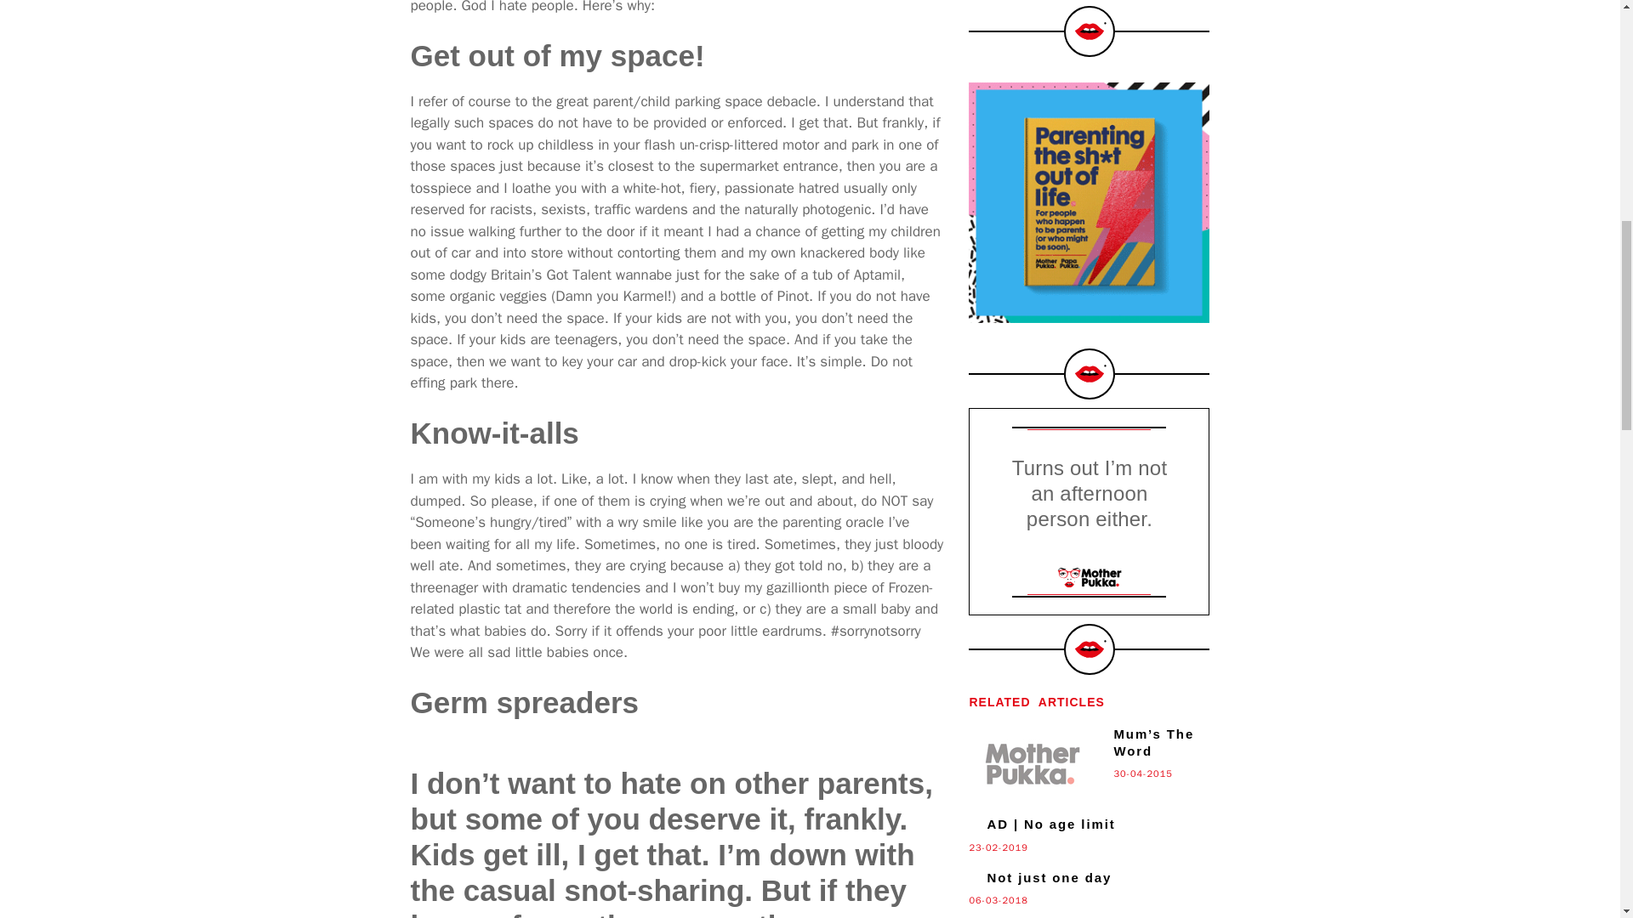 The image size is (1633, 918). Describe the element at coordinates (1089, 202) in the screenshot. I see `mother-pukka-shop-2.gif` at that location.